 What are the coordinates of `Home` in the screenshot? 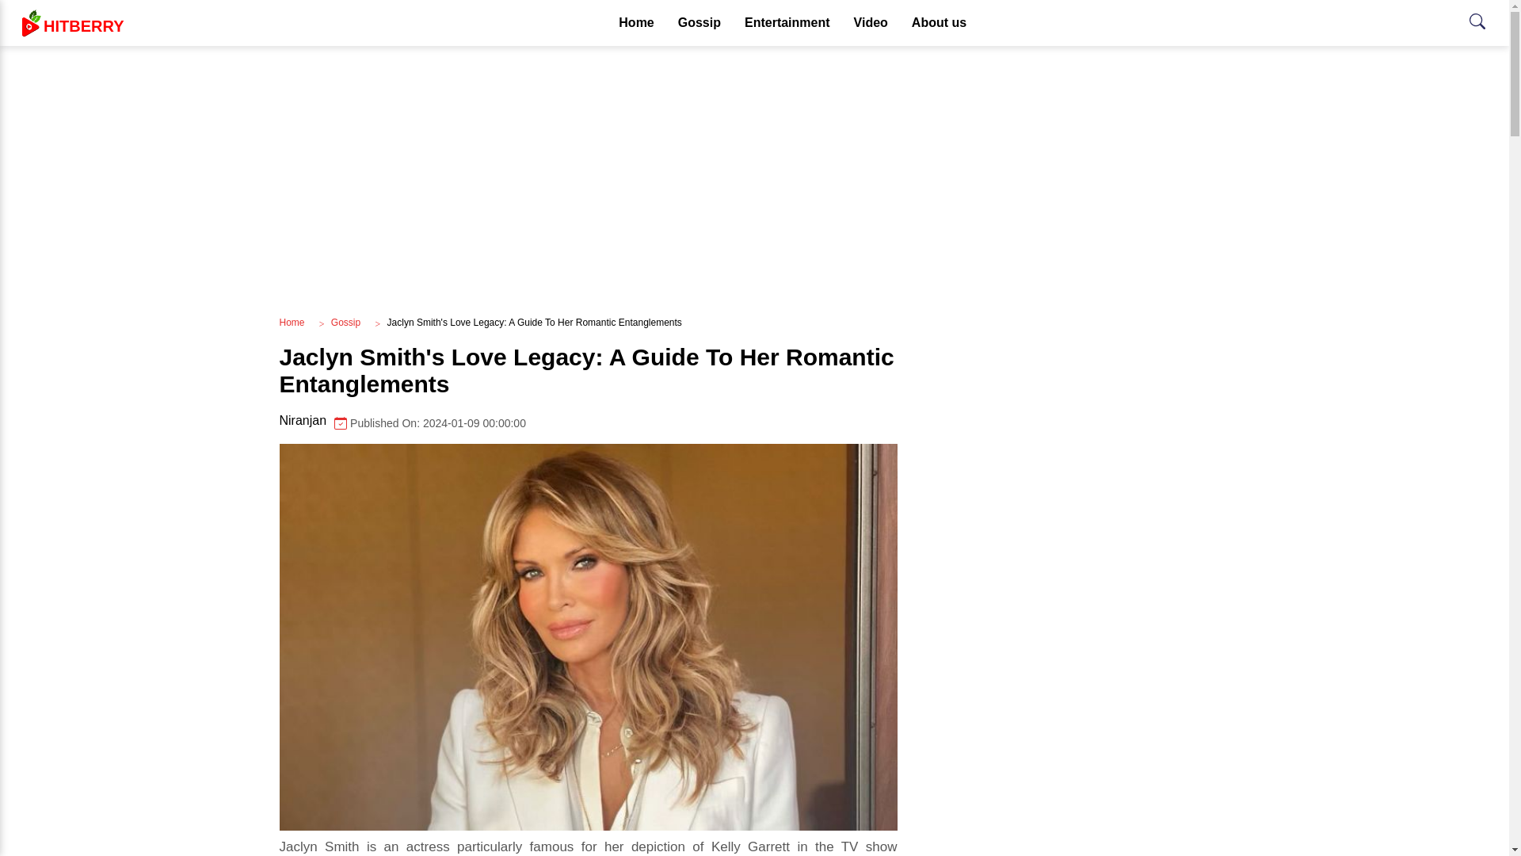 It's located at (636, 23).